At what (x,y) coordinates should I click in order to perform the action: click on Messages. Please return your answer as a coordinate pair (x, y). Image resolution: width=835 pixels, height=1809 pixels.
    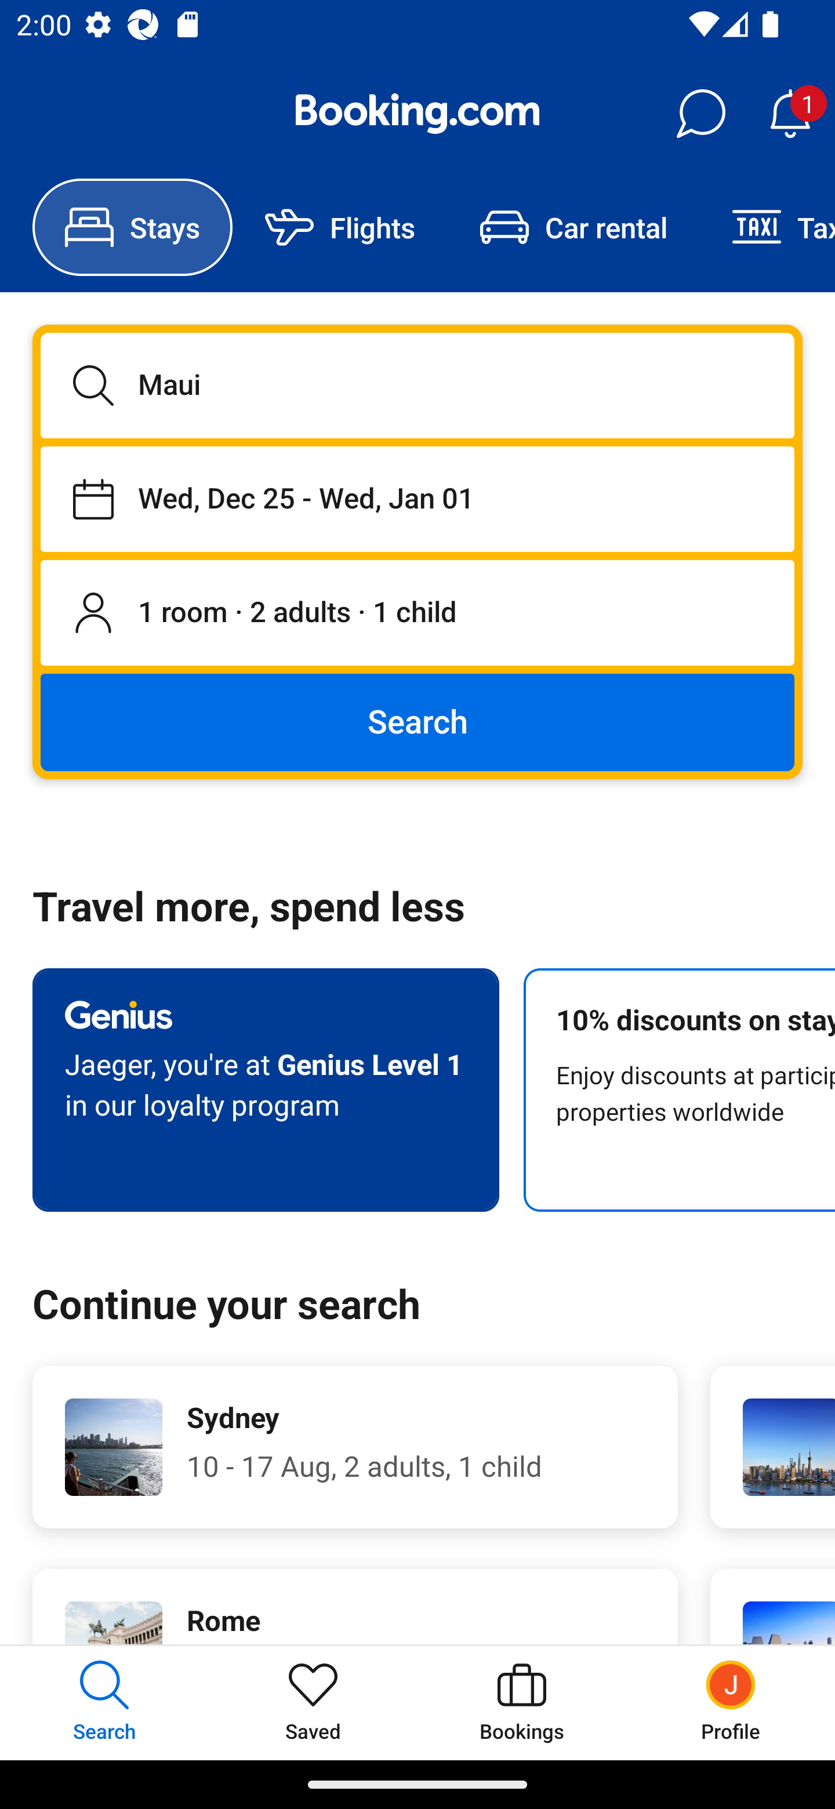
    Looking at the image, I should click on (700, 114).